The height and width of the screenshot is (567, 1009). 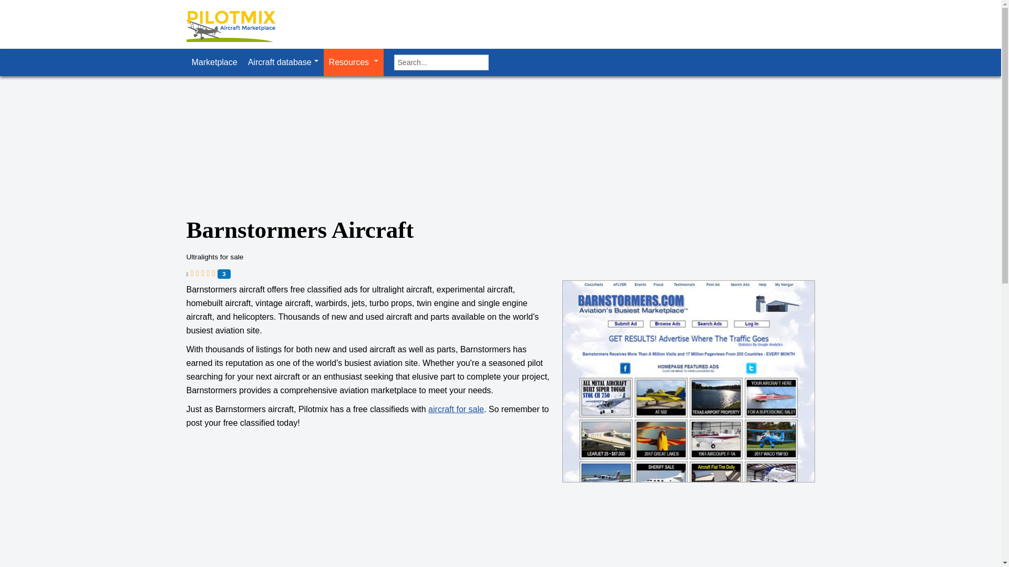 I want to click on Marketplace, so click(x=213, y=62).